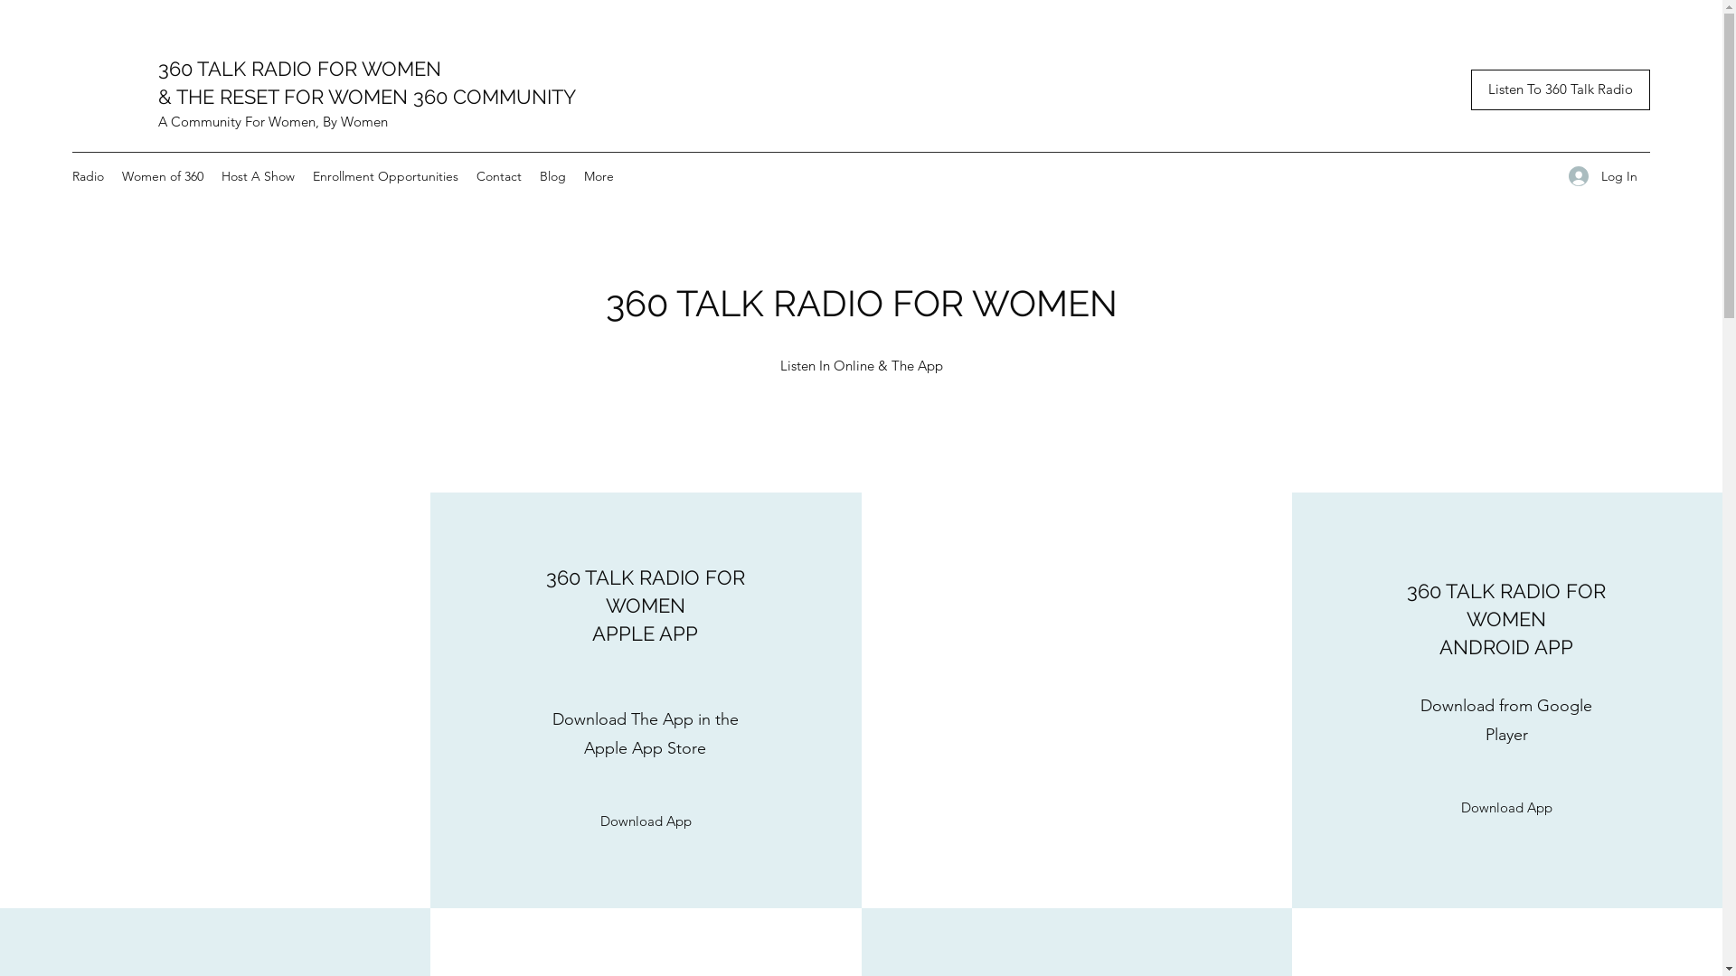 Image resolution: width=1736 pixels, height=976 pixels. I want to click on 360 TALK RADIO FOR WOMEN, so click(300, 69).